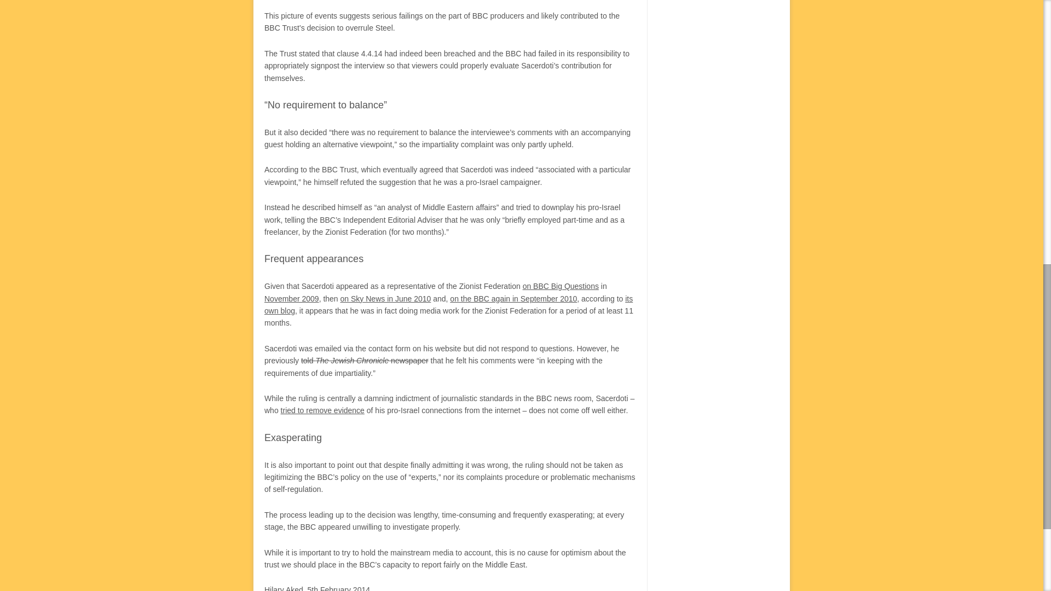 The image size is (1051, 591). Describe the element at coordinates (322, 410) in the screenshot. I see `tried to remove evidence` at that location.